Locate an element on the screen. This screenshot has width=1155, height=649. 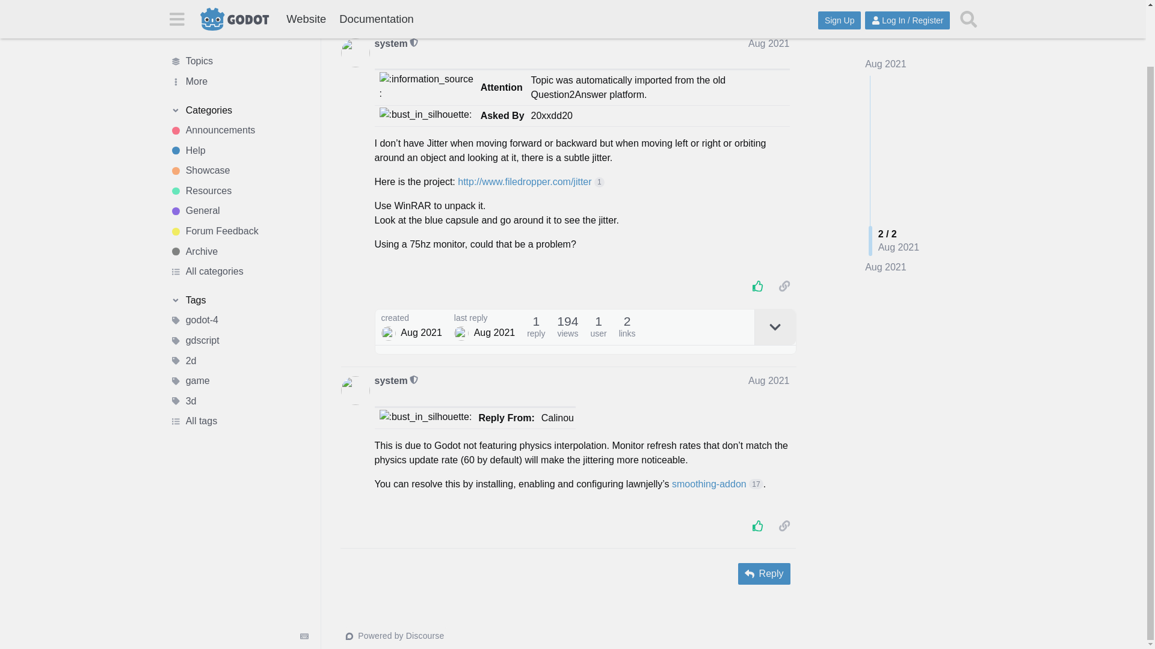
Archive is located at coordinates (359, 13).